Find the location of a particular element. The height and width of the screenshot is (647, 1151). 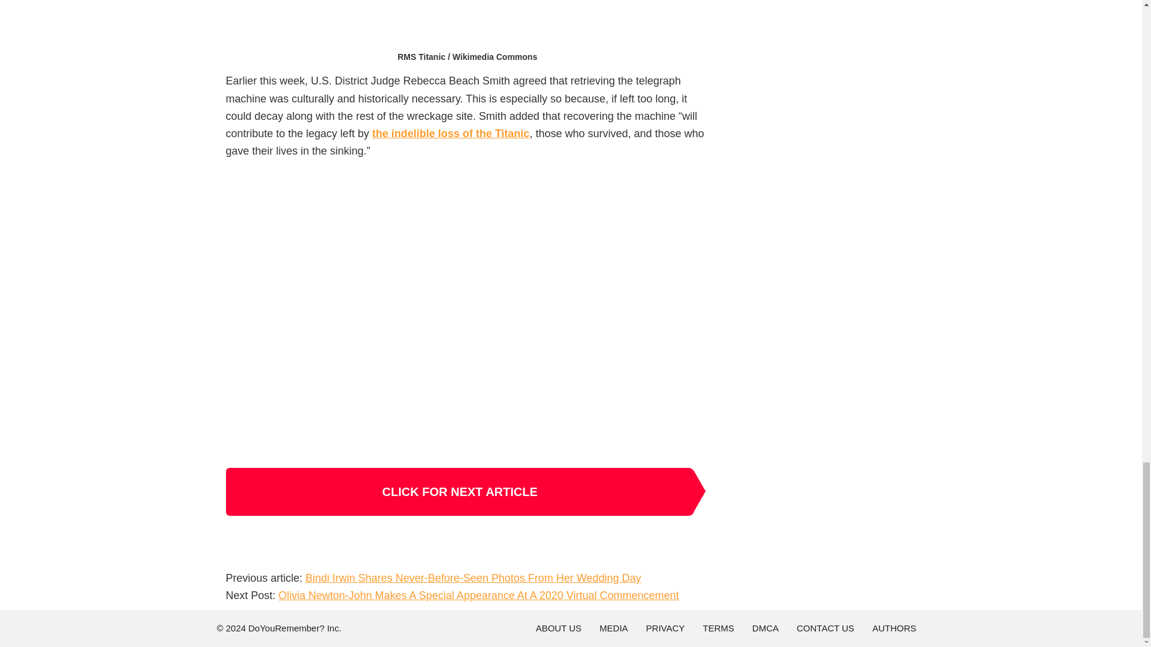

ABOUT US is located at coordinates (559, 628).